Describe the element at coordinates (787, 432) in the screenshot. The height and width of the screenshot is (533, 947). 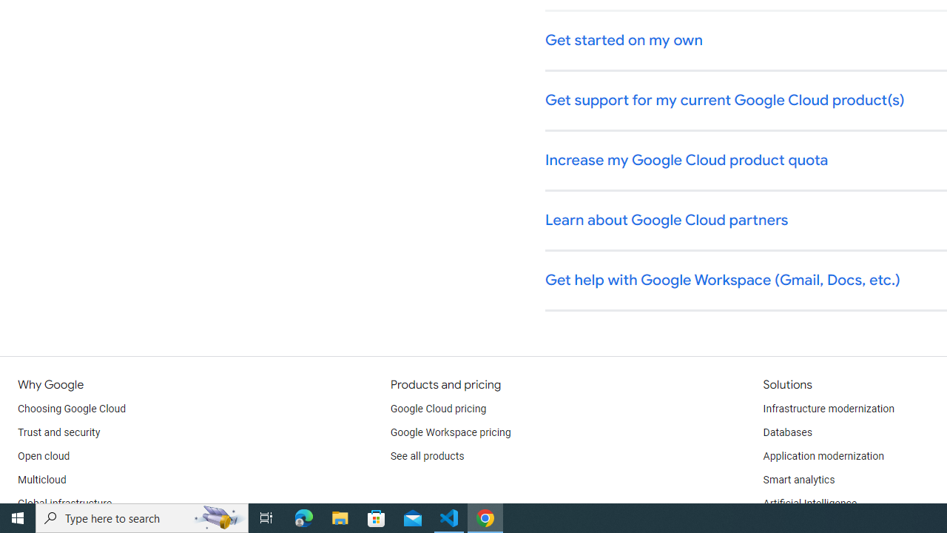
I see `Databases` at that location.